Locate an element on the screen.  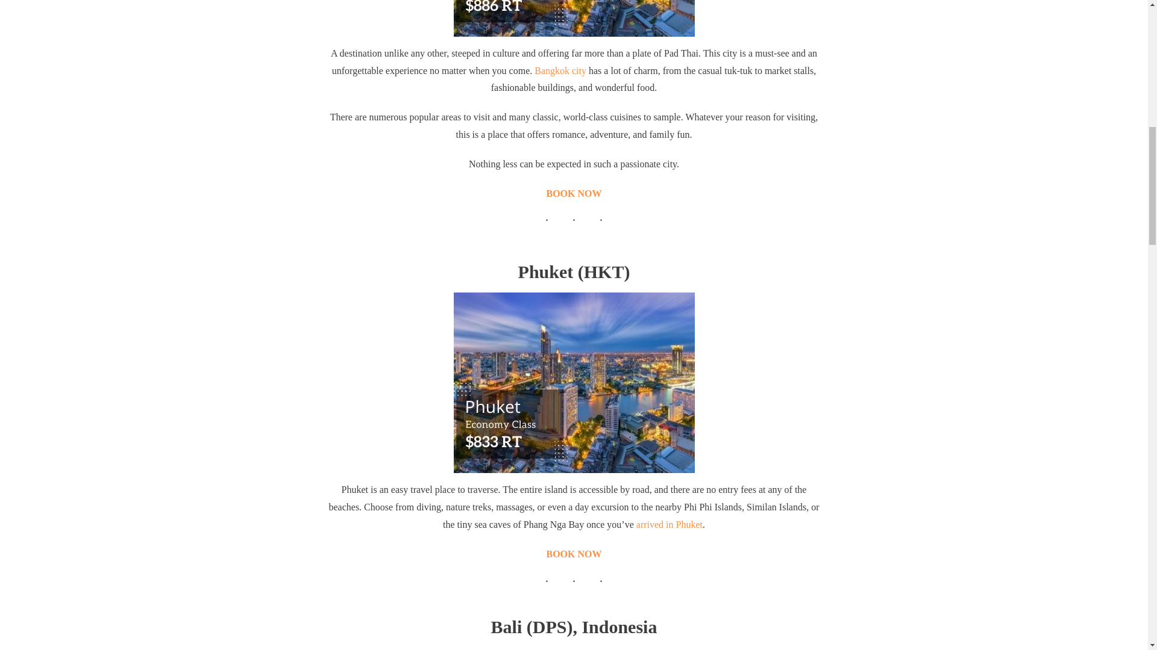
Bangkok city is located at coordinates (560, 71).